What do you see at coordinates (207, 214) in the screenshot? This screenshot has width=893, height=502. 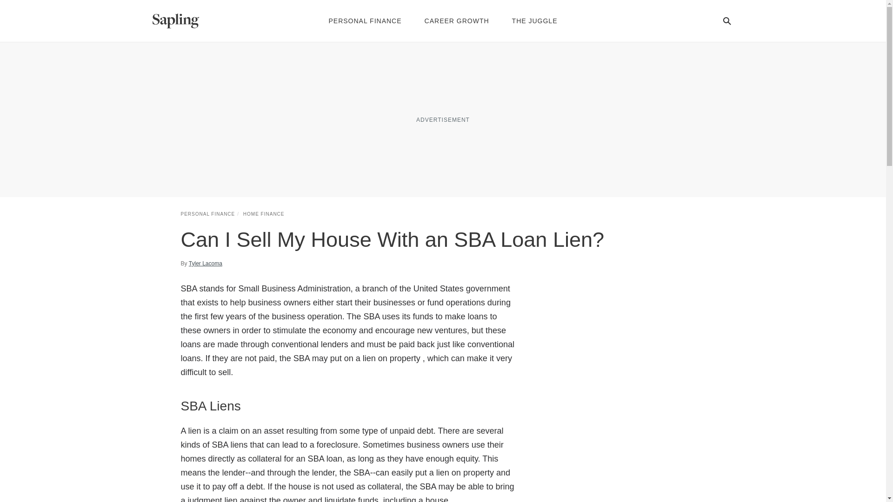 I see `PERSONAL FINANCE` at bounding box center [207, 214].